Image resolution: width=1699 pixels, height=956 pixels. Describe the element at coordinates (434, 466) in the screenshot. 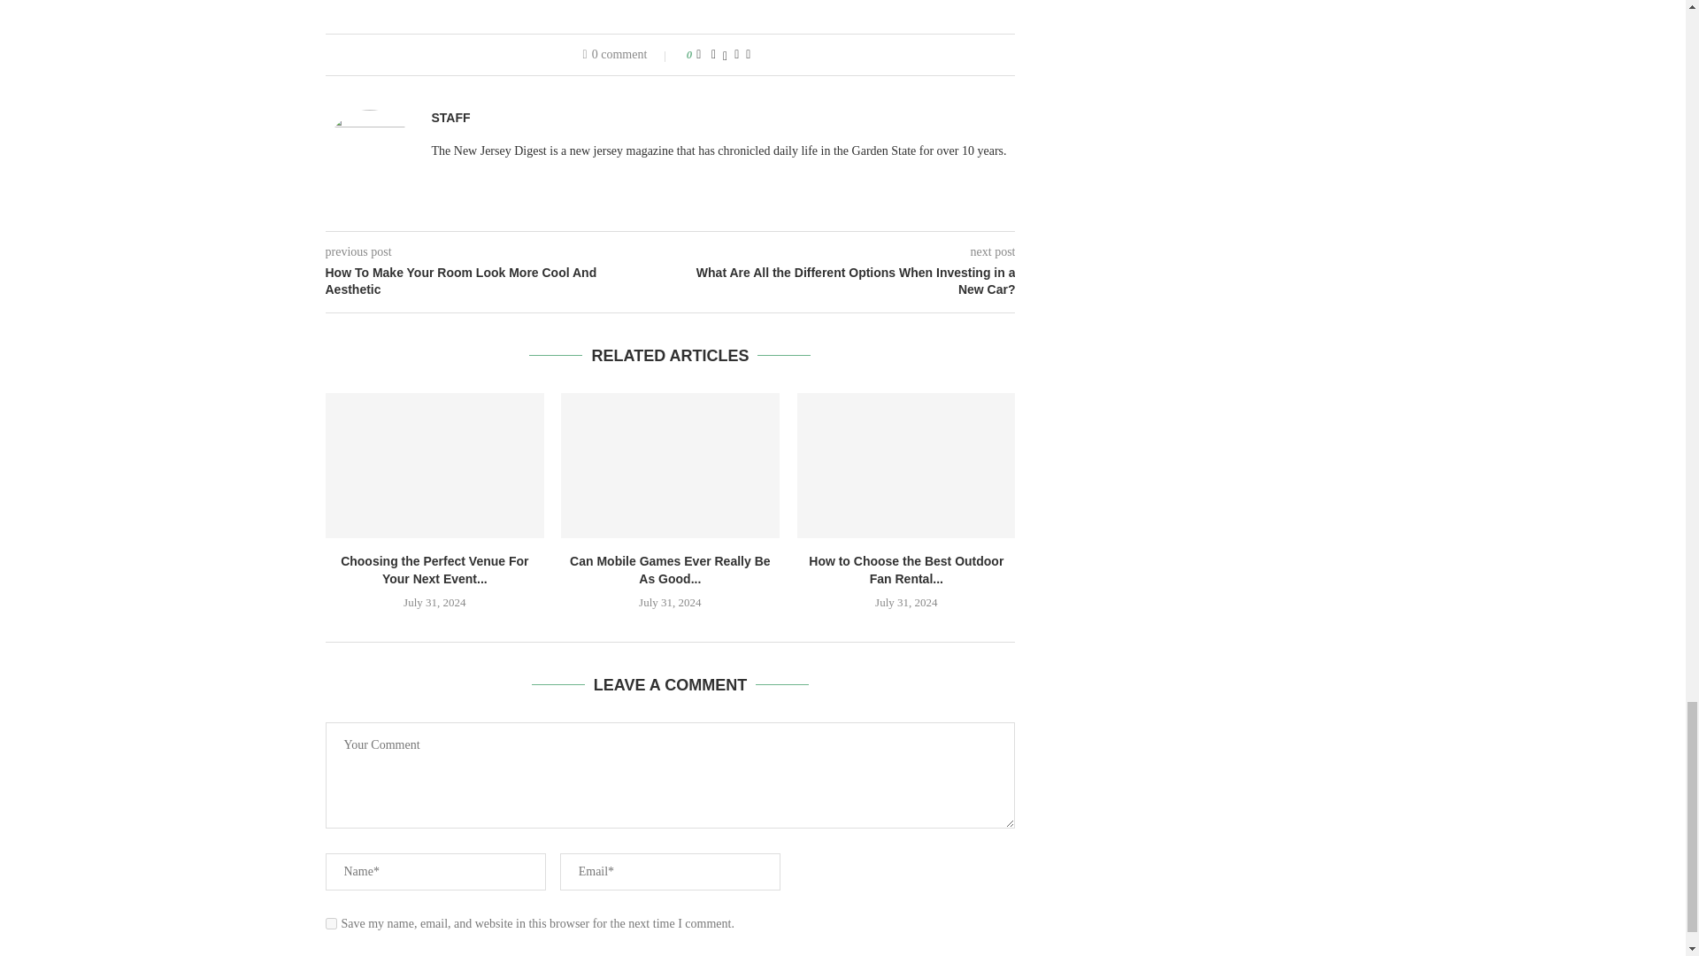

I see `Choosing the Perfect Venue For Your Next Event in Chicago` at that location.